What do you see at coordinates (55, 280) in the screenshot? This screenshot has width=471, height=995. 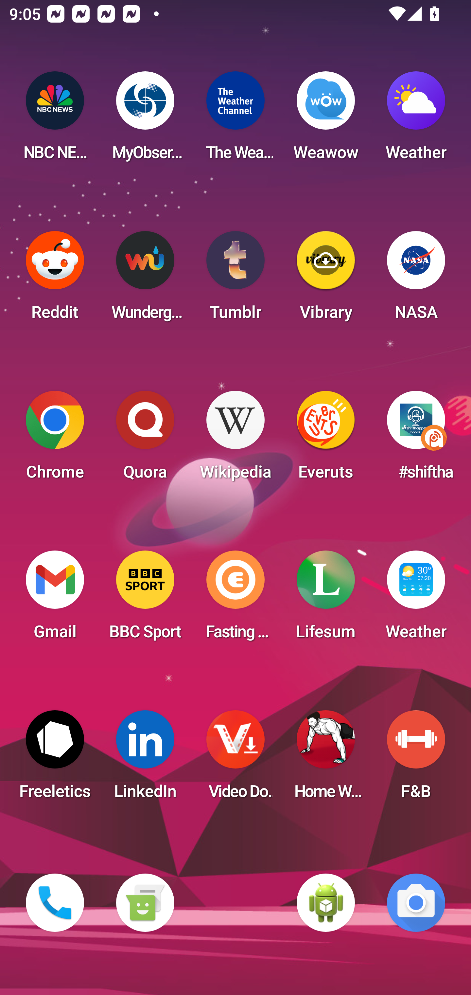 I see `Reddit` at bounding box center [55, 280].